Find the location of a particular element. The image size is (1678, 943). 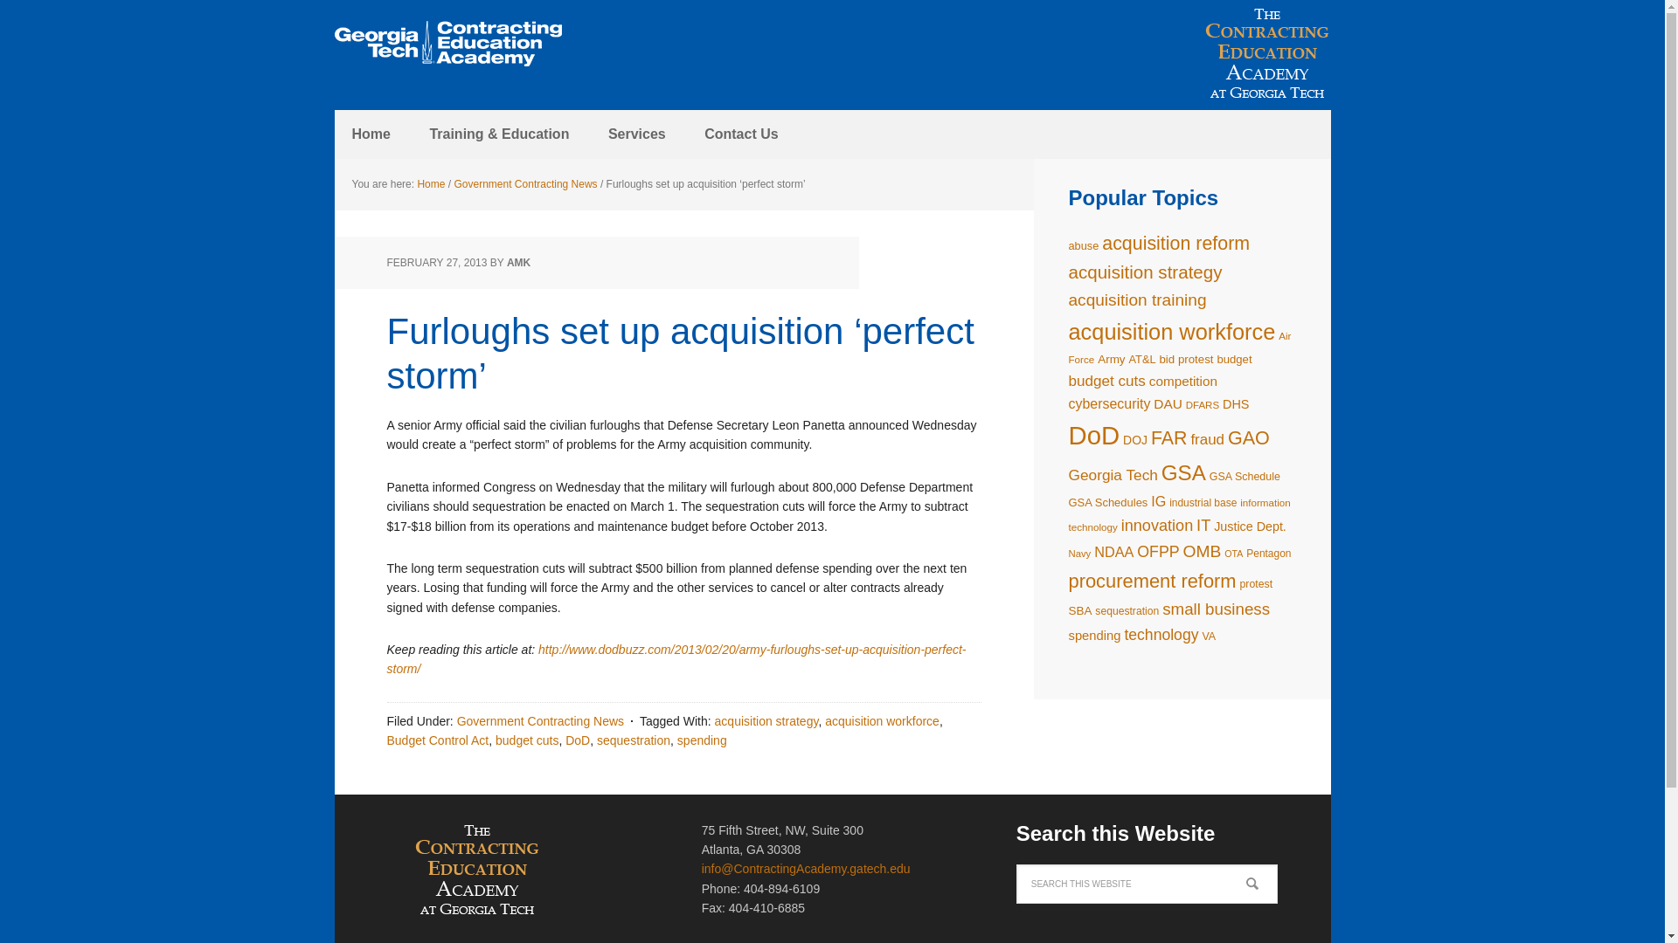

Government Contracting News is located at coordinates (540, 720).